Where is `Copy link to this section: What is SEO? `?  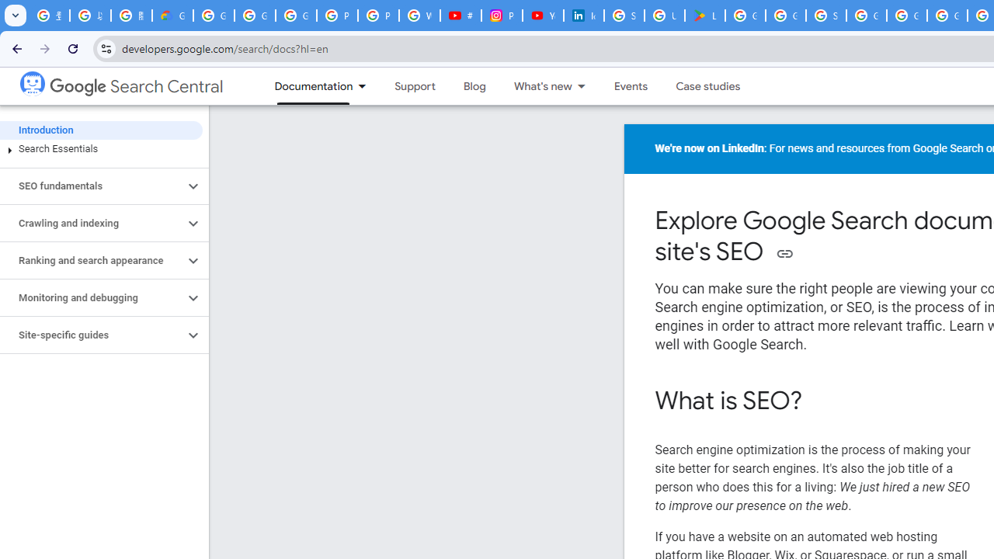
Copy link to this section: What is SEO?  is located at coordinates (823, 402).